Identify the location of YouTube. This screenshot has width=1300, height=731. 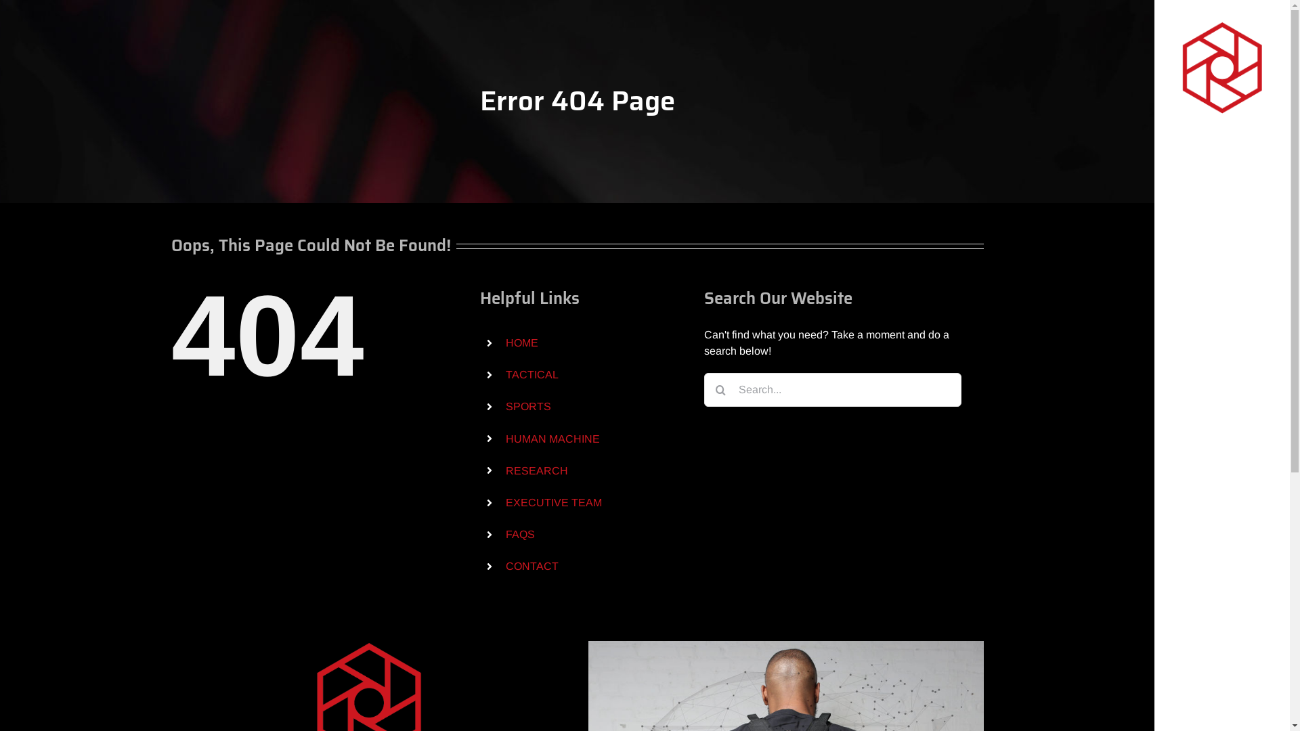
(1234, 369).